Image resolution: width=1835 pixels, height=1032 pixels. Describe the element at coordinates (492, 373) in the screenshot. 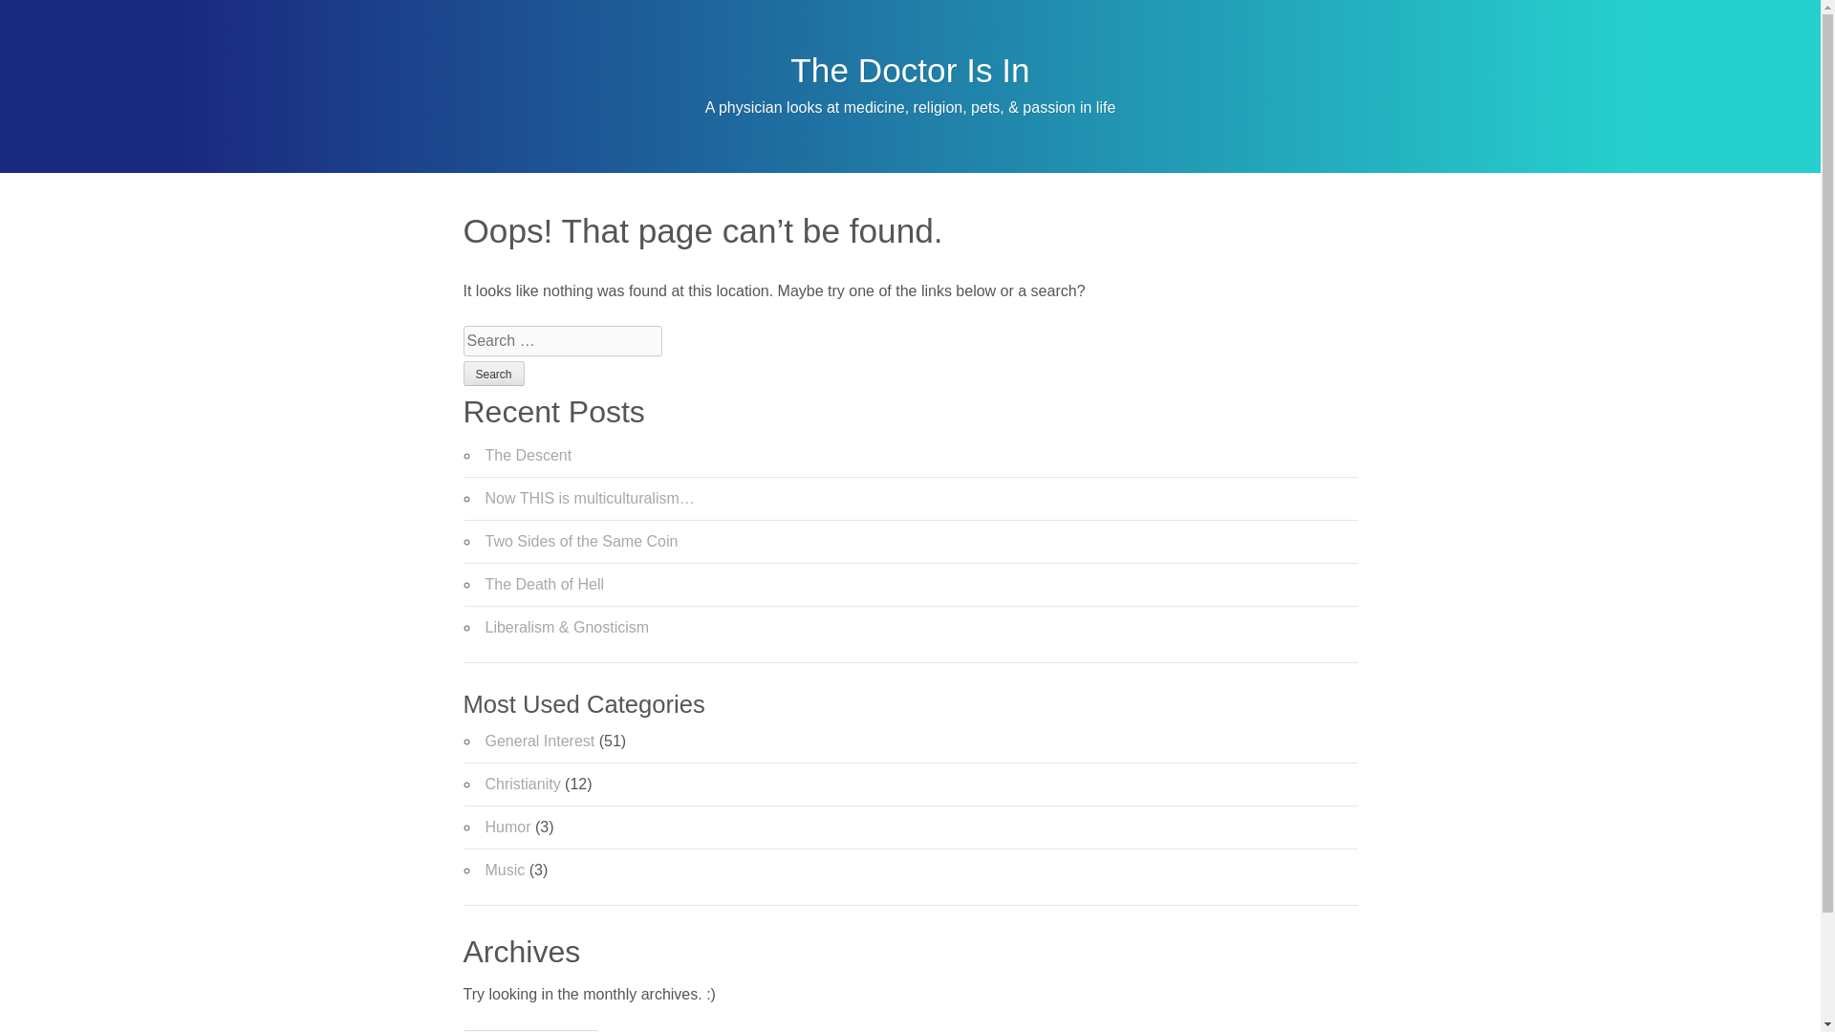

I see `Search` at that location.